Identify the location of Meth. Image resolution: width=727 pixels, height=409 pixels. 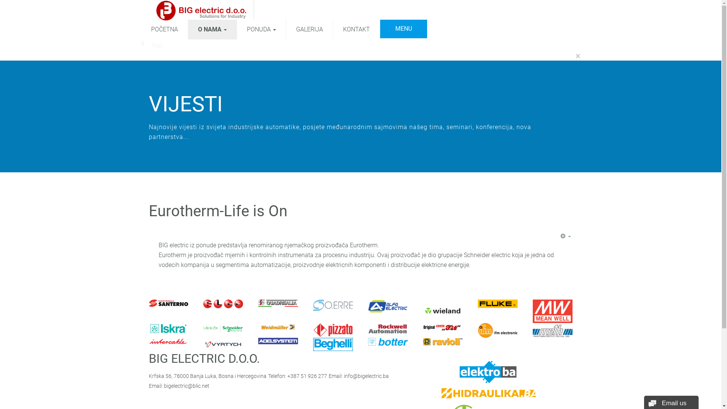
(553, 330).